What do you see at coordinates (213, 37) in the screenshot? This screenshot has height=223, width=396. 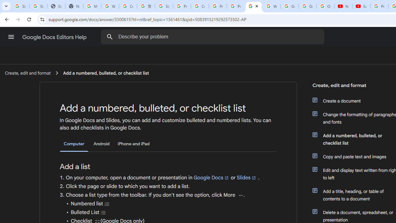 I see `Describe your problem` at bounding box center [213, 37].